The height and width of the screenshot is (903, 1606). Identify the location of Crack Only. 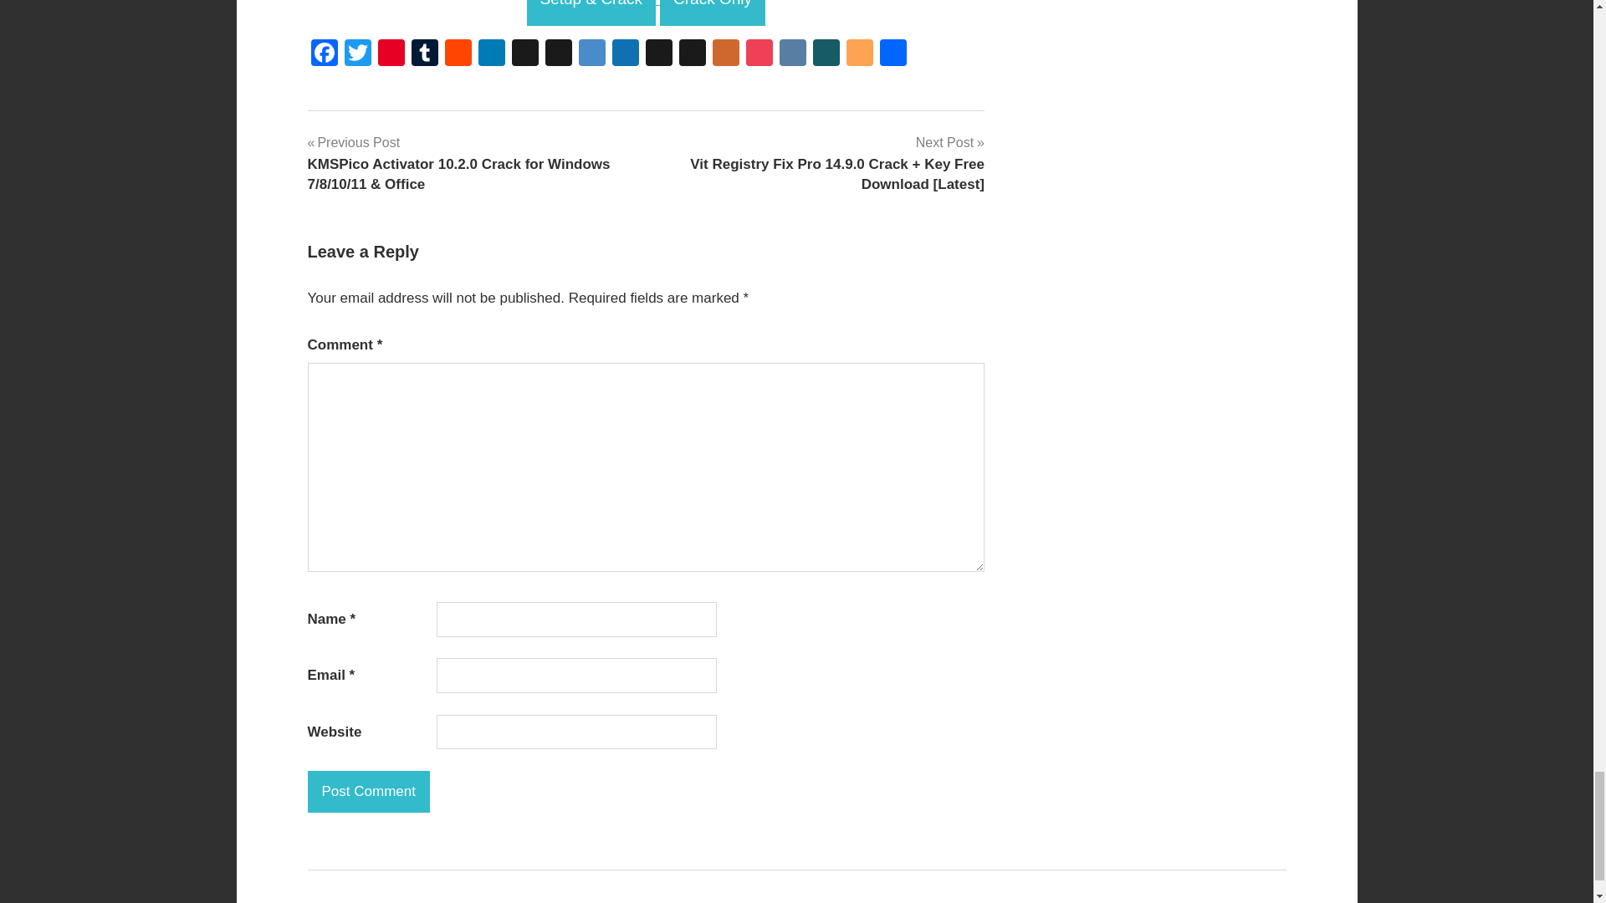
(713, 13).